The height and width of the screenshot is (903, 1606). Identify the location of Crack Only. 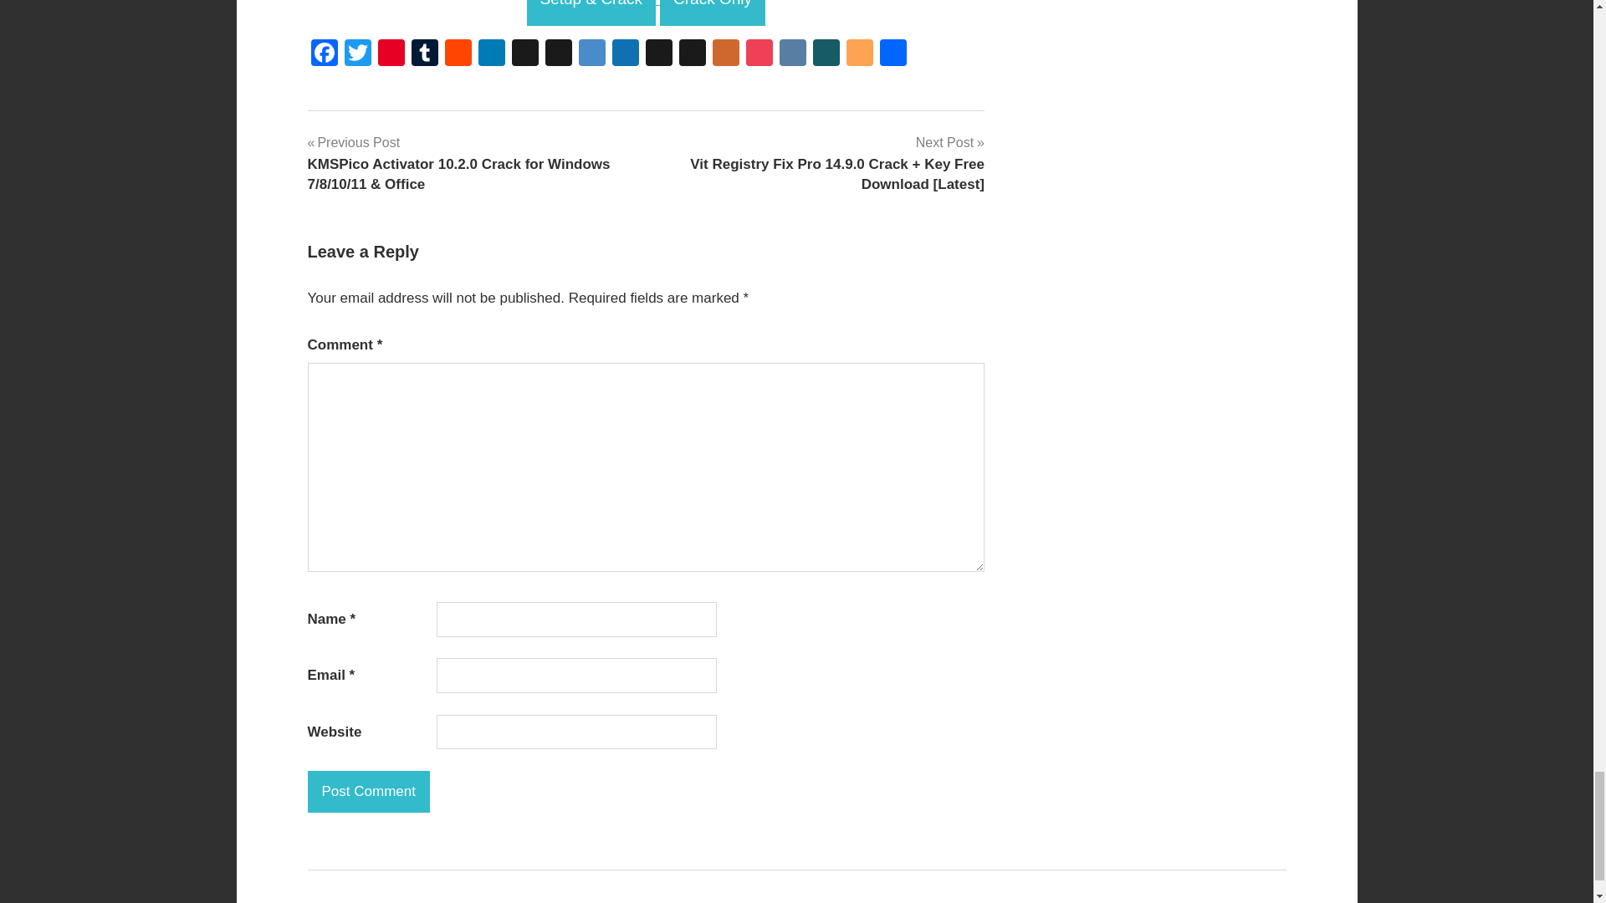
(713, 13).